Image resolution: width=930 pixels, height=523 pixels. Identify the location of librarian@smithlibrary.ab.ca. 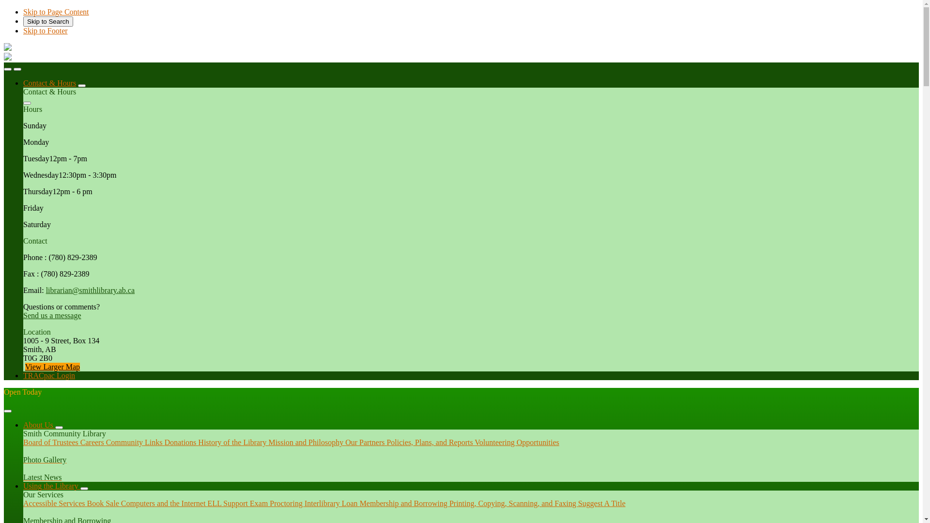
(90, 291).